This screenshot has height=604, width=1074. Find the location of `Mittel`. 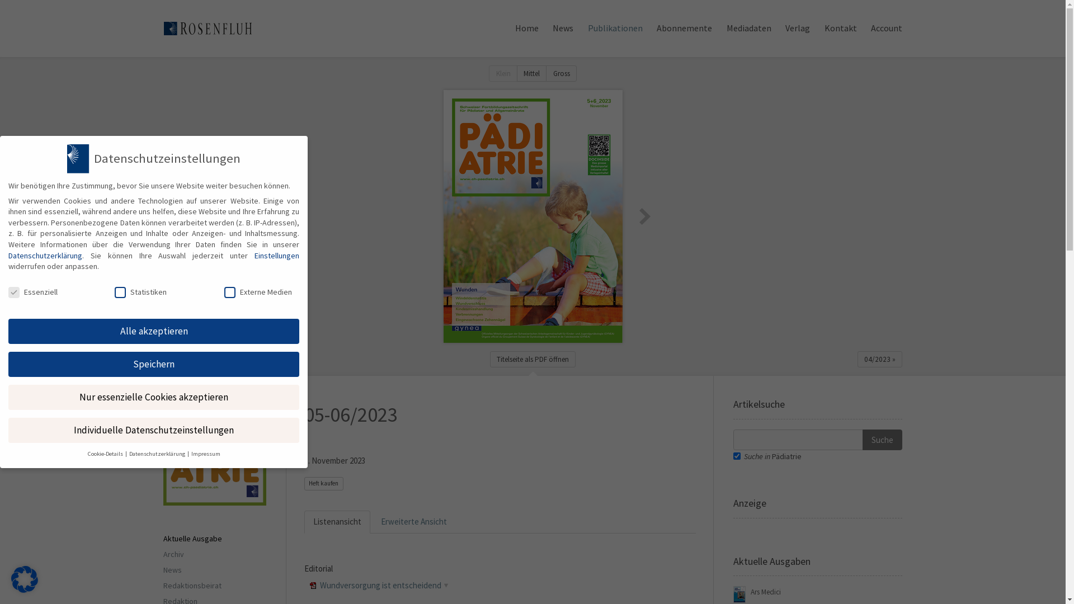

Mittel is located at coordinates (532, 74).